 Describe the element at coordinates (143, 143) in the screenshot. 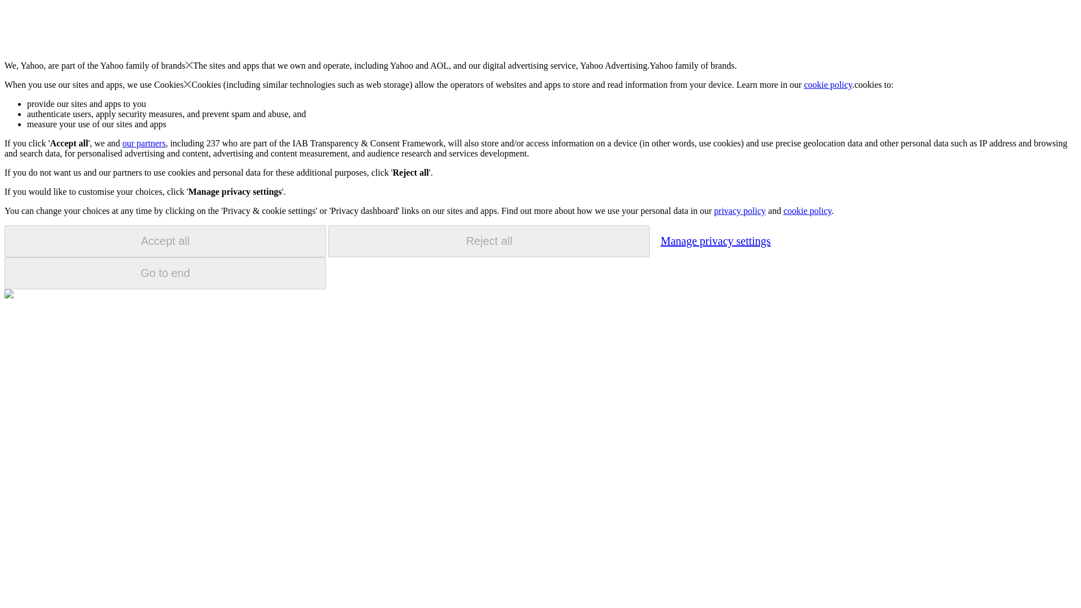

I see `our partners` at that location.